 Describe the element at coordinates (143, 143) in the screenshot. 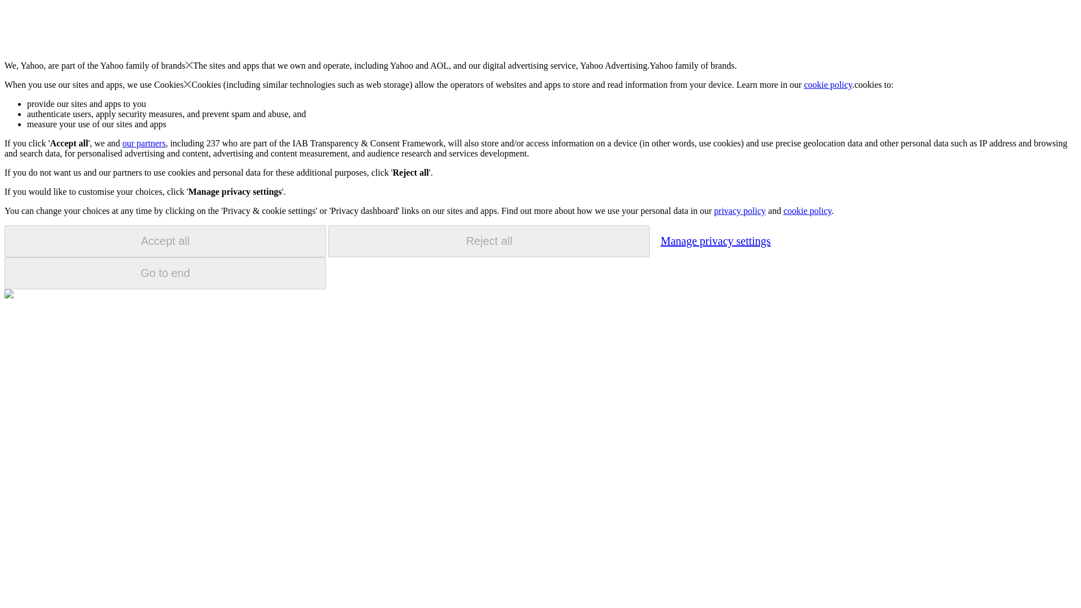

I see `our partners` at that location.